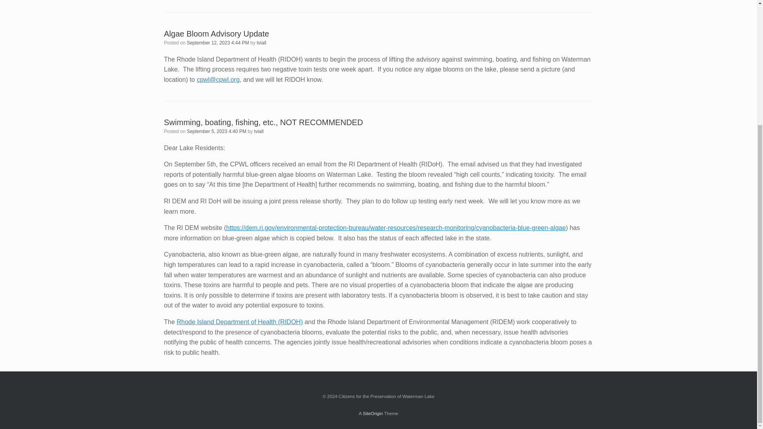  I want to click on 4:40 PM, so click(217, 131).